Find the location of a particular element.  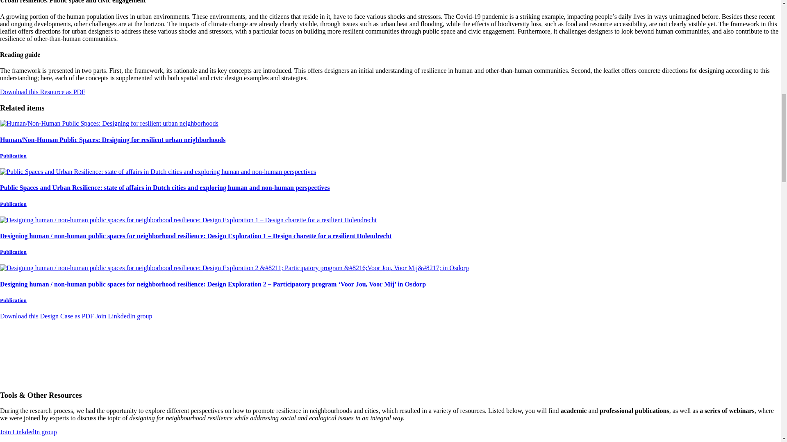

Join LinkdedIn group is located at coordinates (124, 316).